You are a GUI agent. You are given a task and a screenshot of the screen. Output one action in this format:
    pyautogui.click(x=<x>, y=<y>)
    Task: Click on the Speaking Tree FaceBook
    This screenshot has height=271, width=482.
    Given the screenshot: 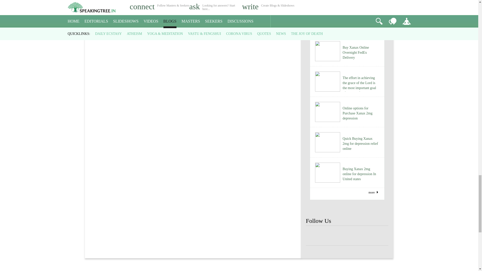 What is the action you would take?
    pyautogui.click(x=380, y=236)
    